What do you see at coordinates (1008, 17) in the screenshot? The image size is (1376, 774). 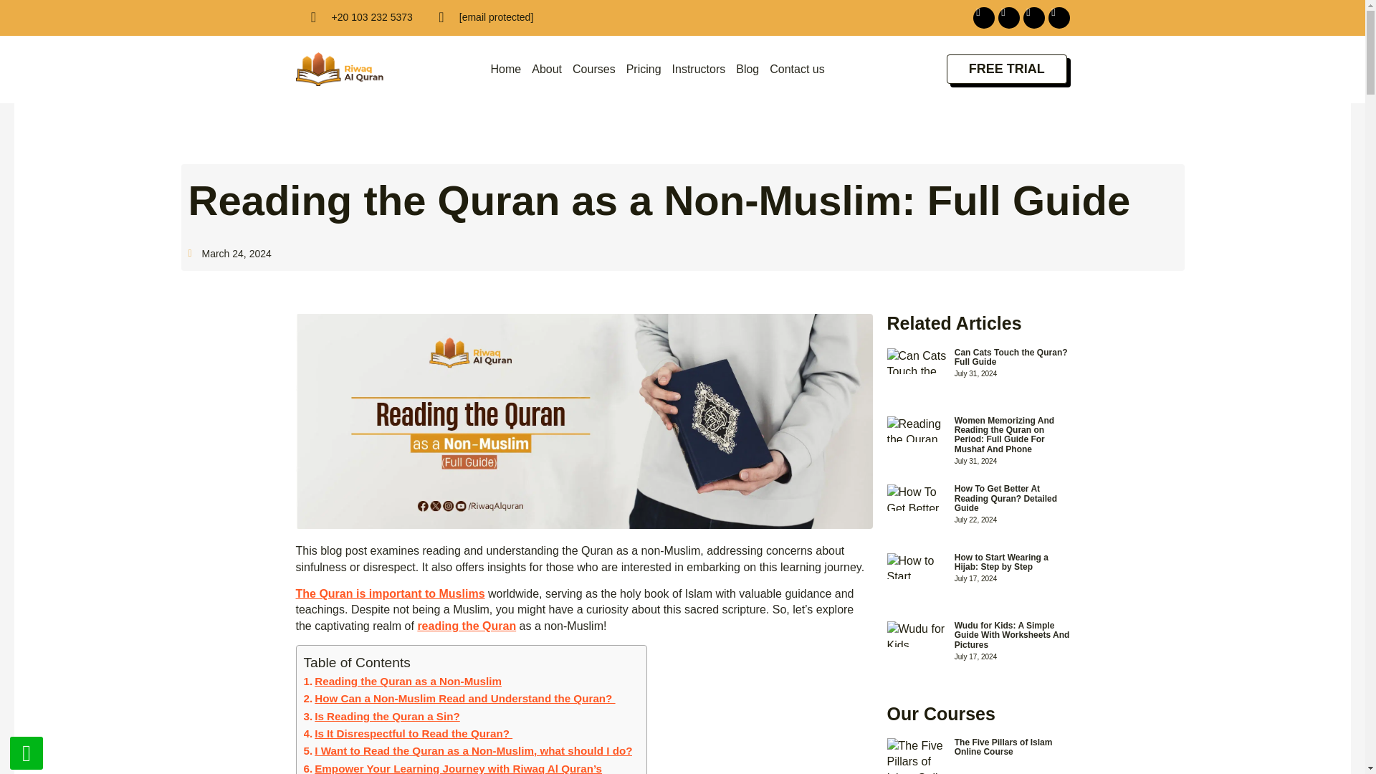 I see `Instagram` at bounding box center [1008, 17].